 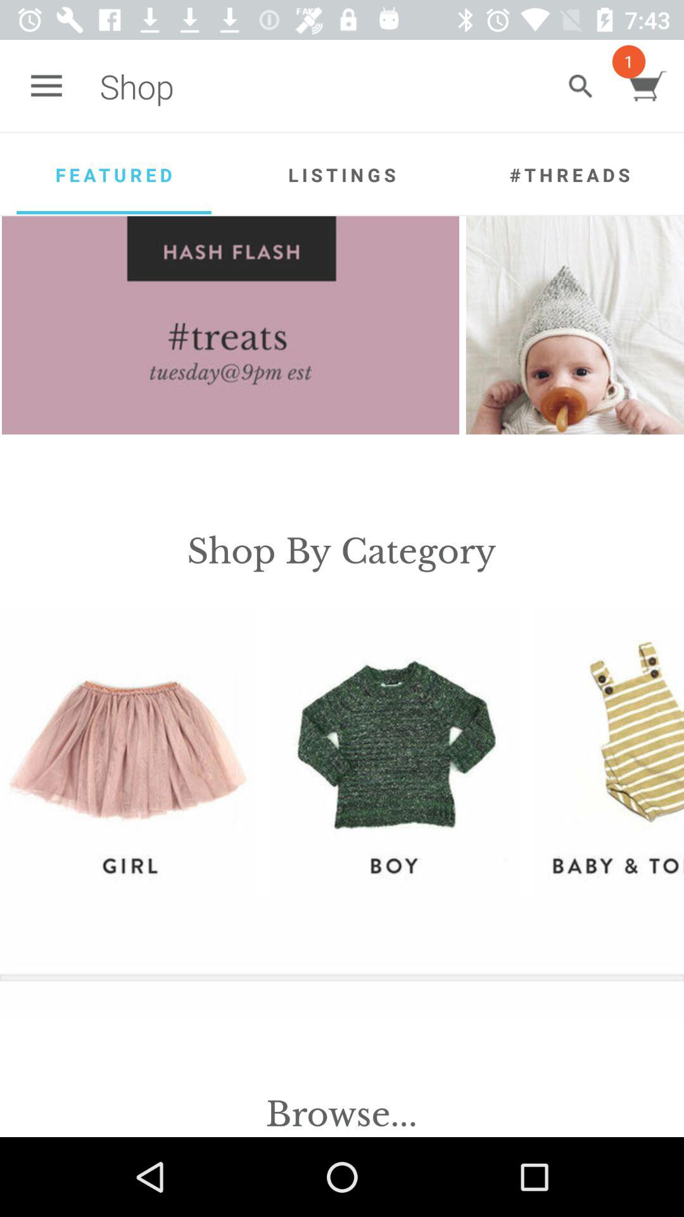 I want to click on press the icon on the right, so click(x=607, y=752).